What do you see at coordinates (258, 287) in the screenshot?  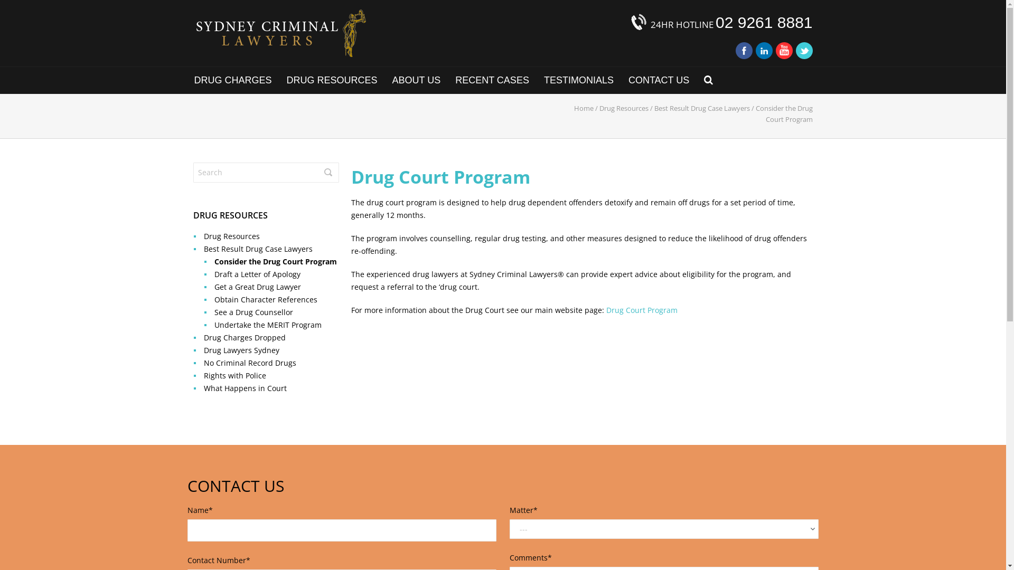 I see `Get a Great Drug Lawyer` at bounding box center [258, 287].